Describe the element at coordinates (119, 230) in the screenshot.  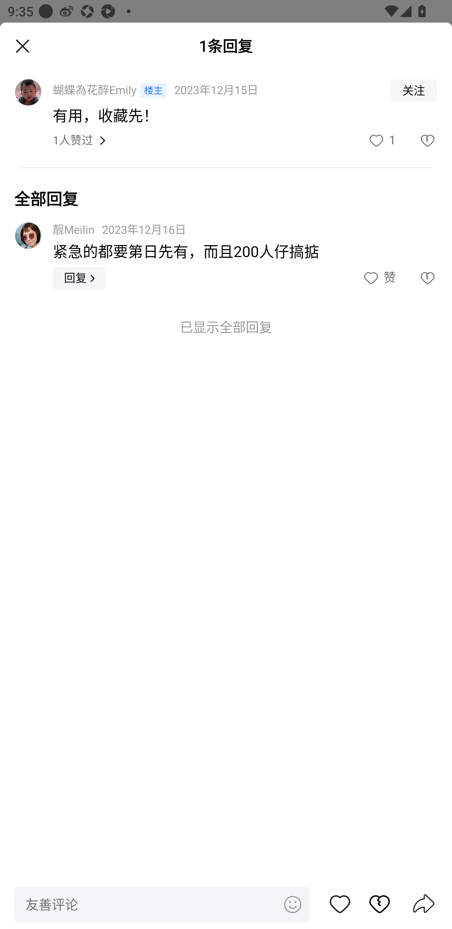
I see `靓Meilin 2023年12月16日` at that location.